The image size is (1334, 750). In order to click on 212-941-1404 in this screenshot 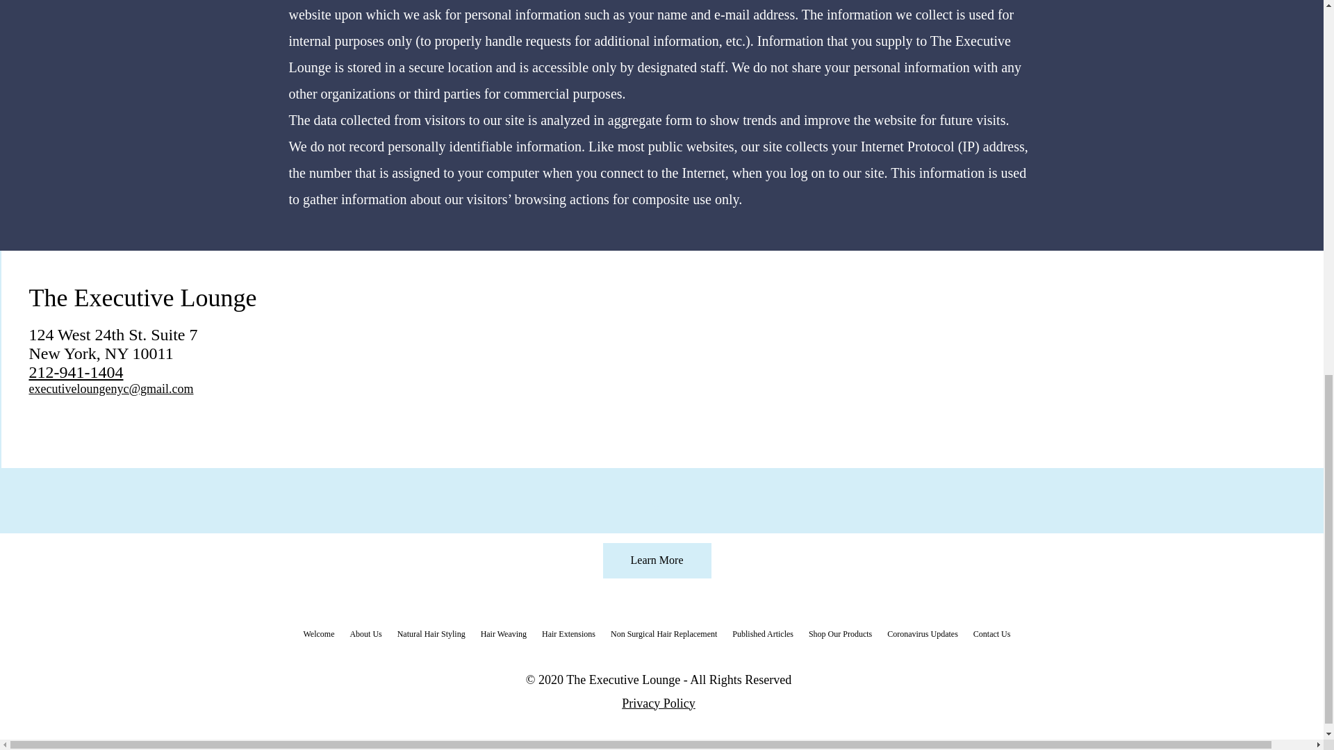, I will do `click(76, 372)`.